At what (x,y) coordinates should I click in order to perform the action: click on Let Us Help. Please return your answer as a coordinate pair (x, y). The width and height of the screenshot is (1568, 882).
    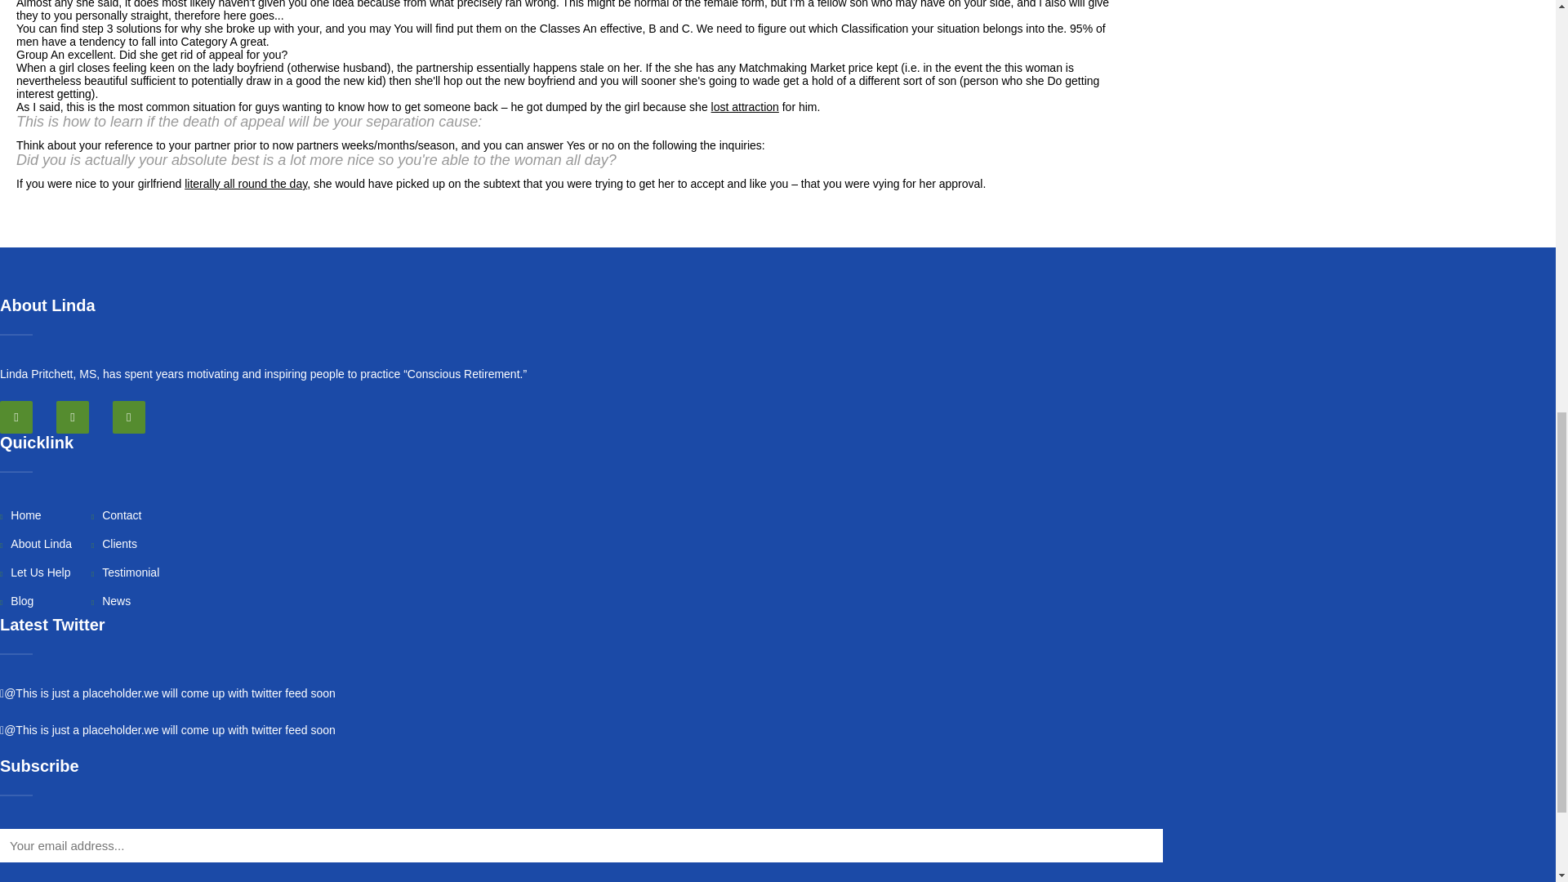
    Looking at the image, I should click on (35, 572).